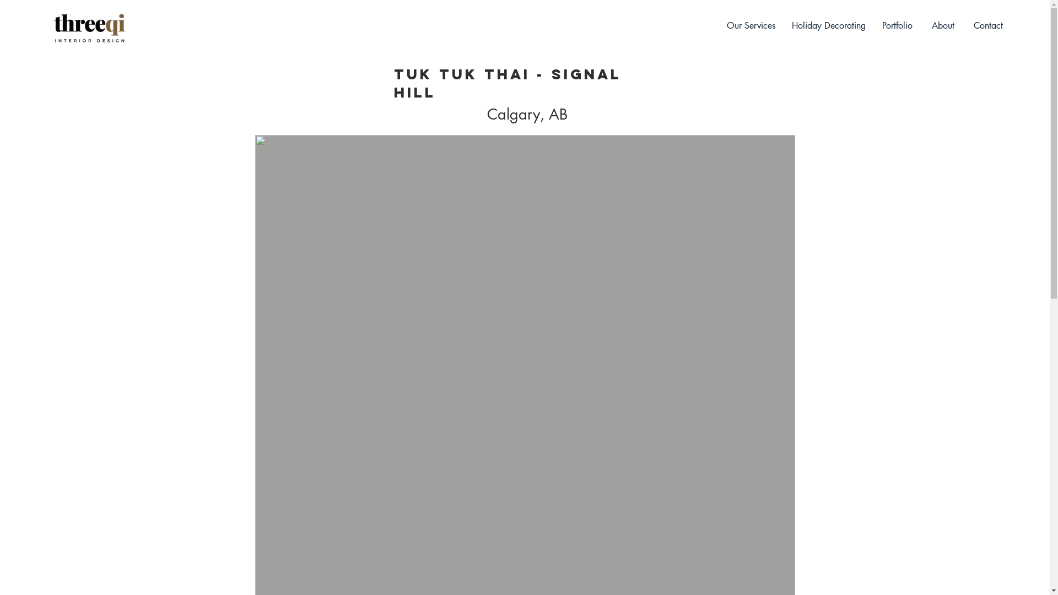  I want to click on Contact, so click(989, 26).